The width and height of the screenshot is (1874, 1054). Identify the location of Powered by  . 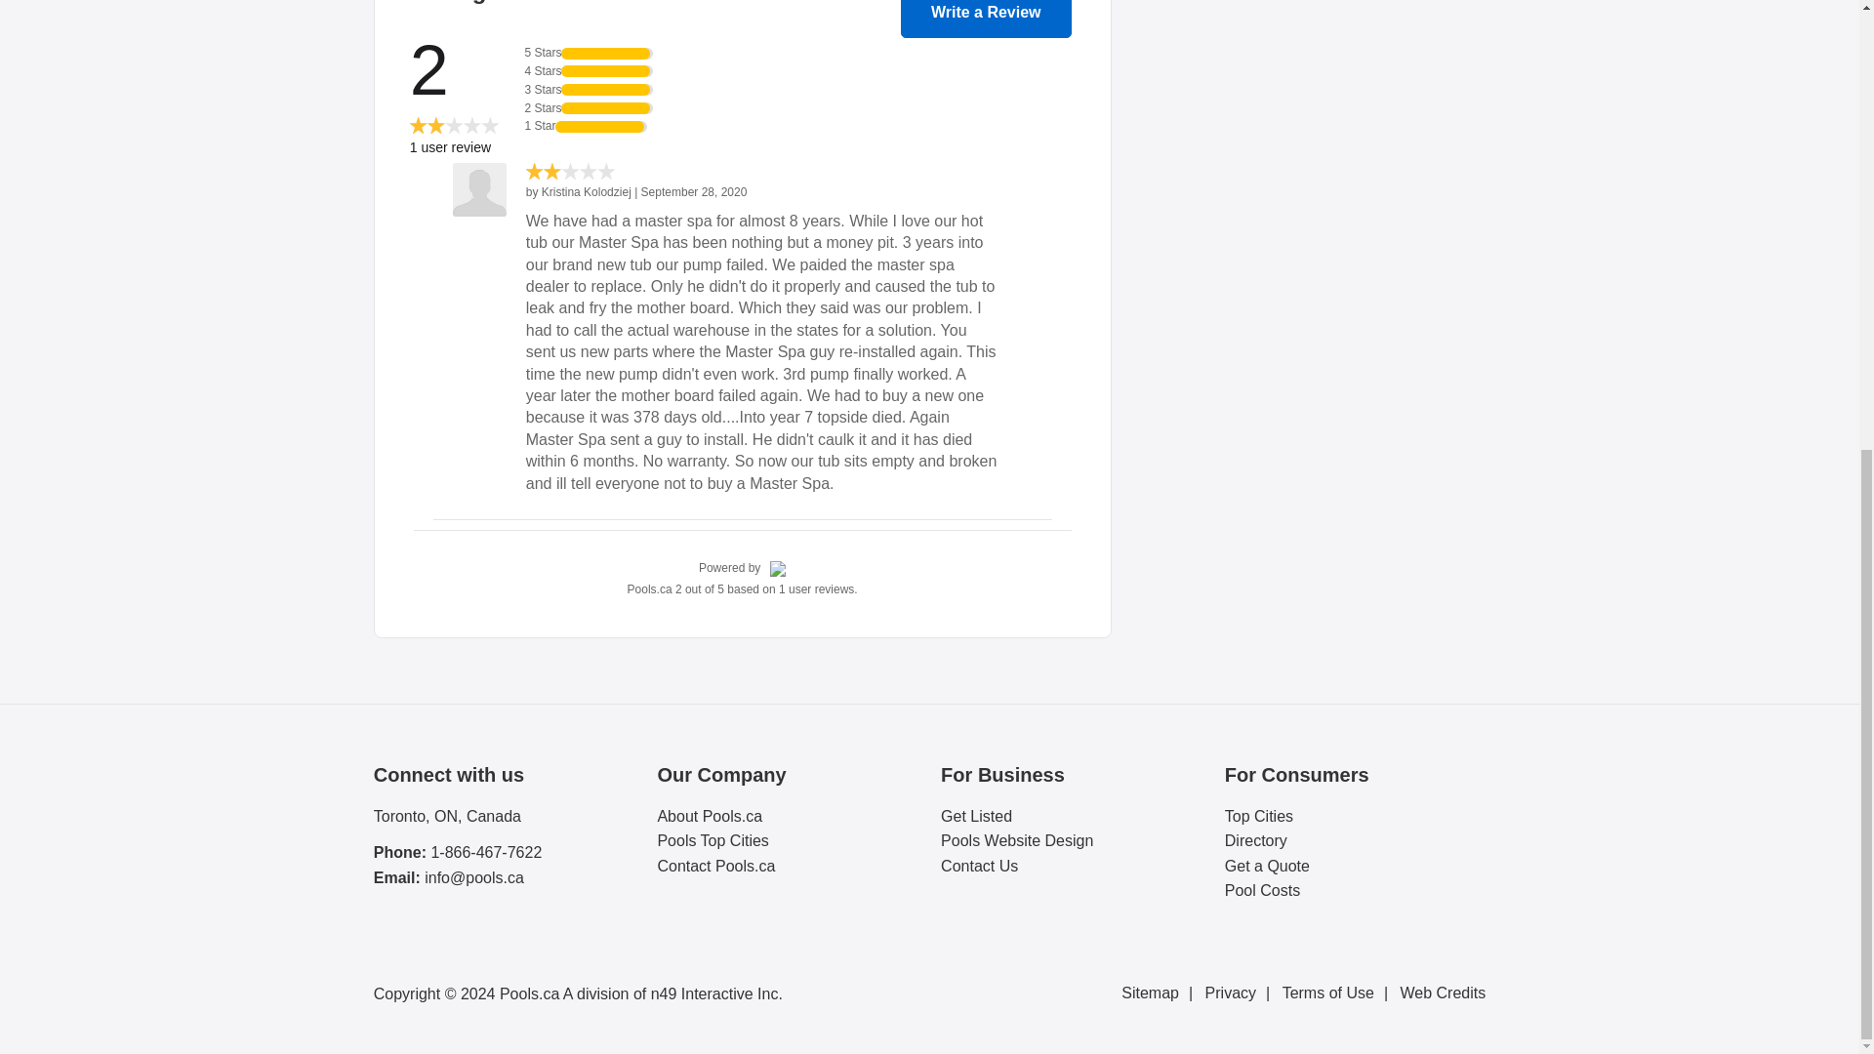
(743, 568).